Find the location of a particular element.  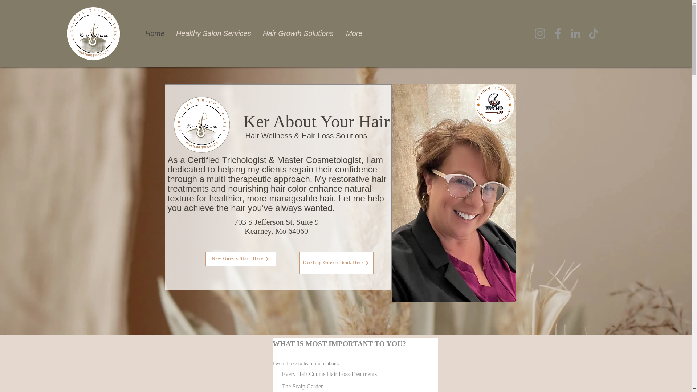

Hair Growth Solutions is located at coordinates (299, 33).